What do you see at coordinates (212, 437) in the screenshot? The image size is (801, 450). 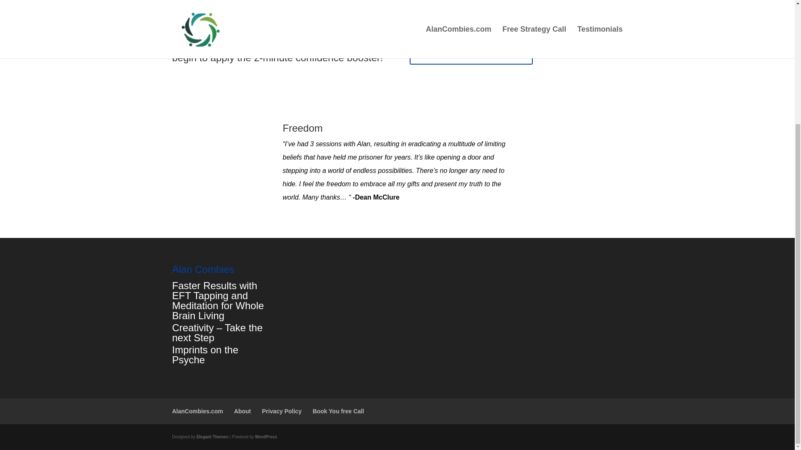 I see `Elegant Themes` at bounding box center [212, 437].